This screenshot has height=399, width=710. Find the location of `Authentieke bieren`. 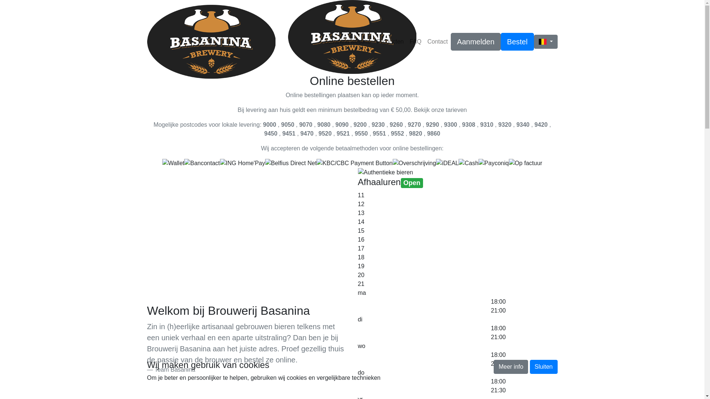

Authentieke bieren is located at coordinates (385, 173).